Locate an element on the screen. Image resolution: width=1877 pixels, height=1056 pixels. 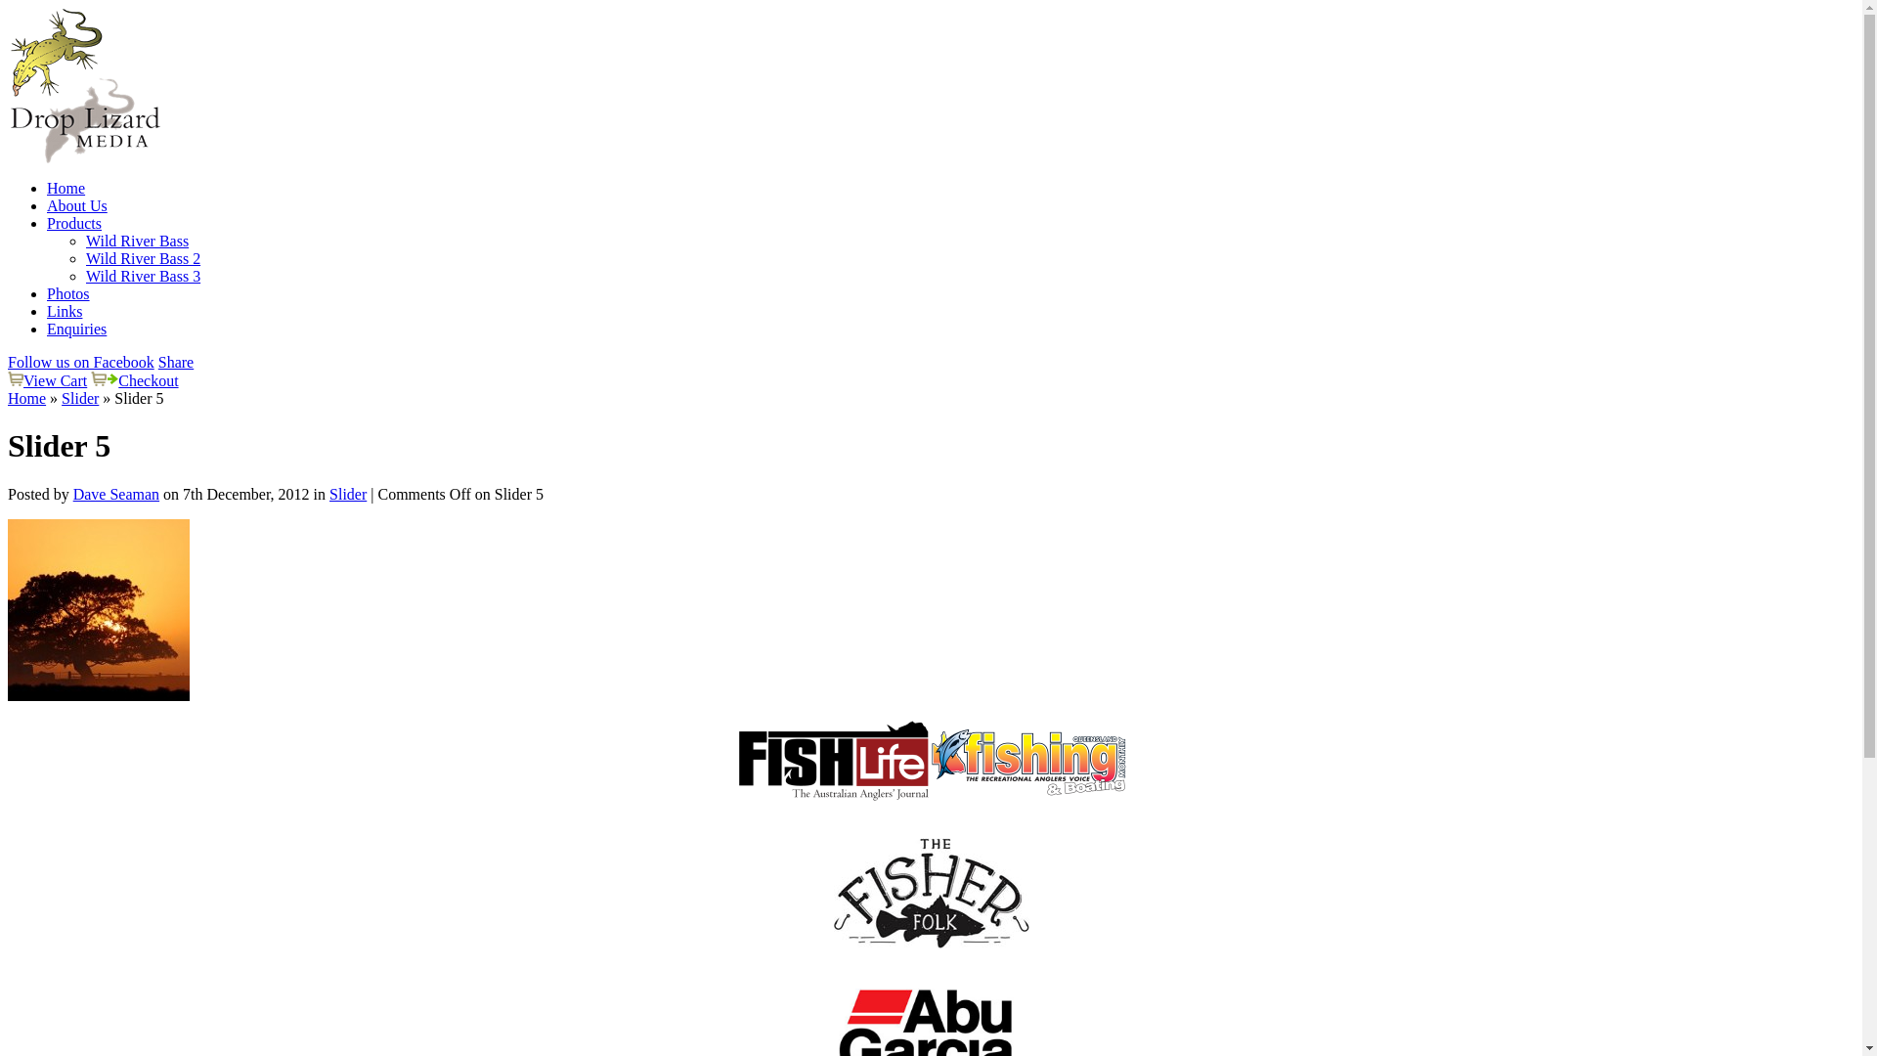
Dave Seaman is located at coordinates (116, 495).